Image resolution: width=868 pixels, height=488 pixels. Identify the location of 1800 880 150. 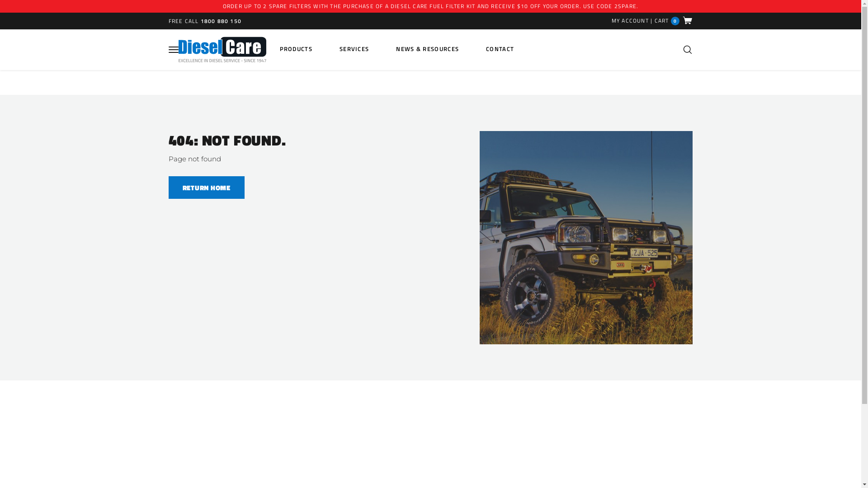
(221, 21).